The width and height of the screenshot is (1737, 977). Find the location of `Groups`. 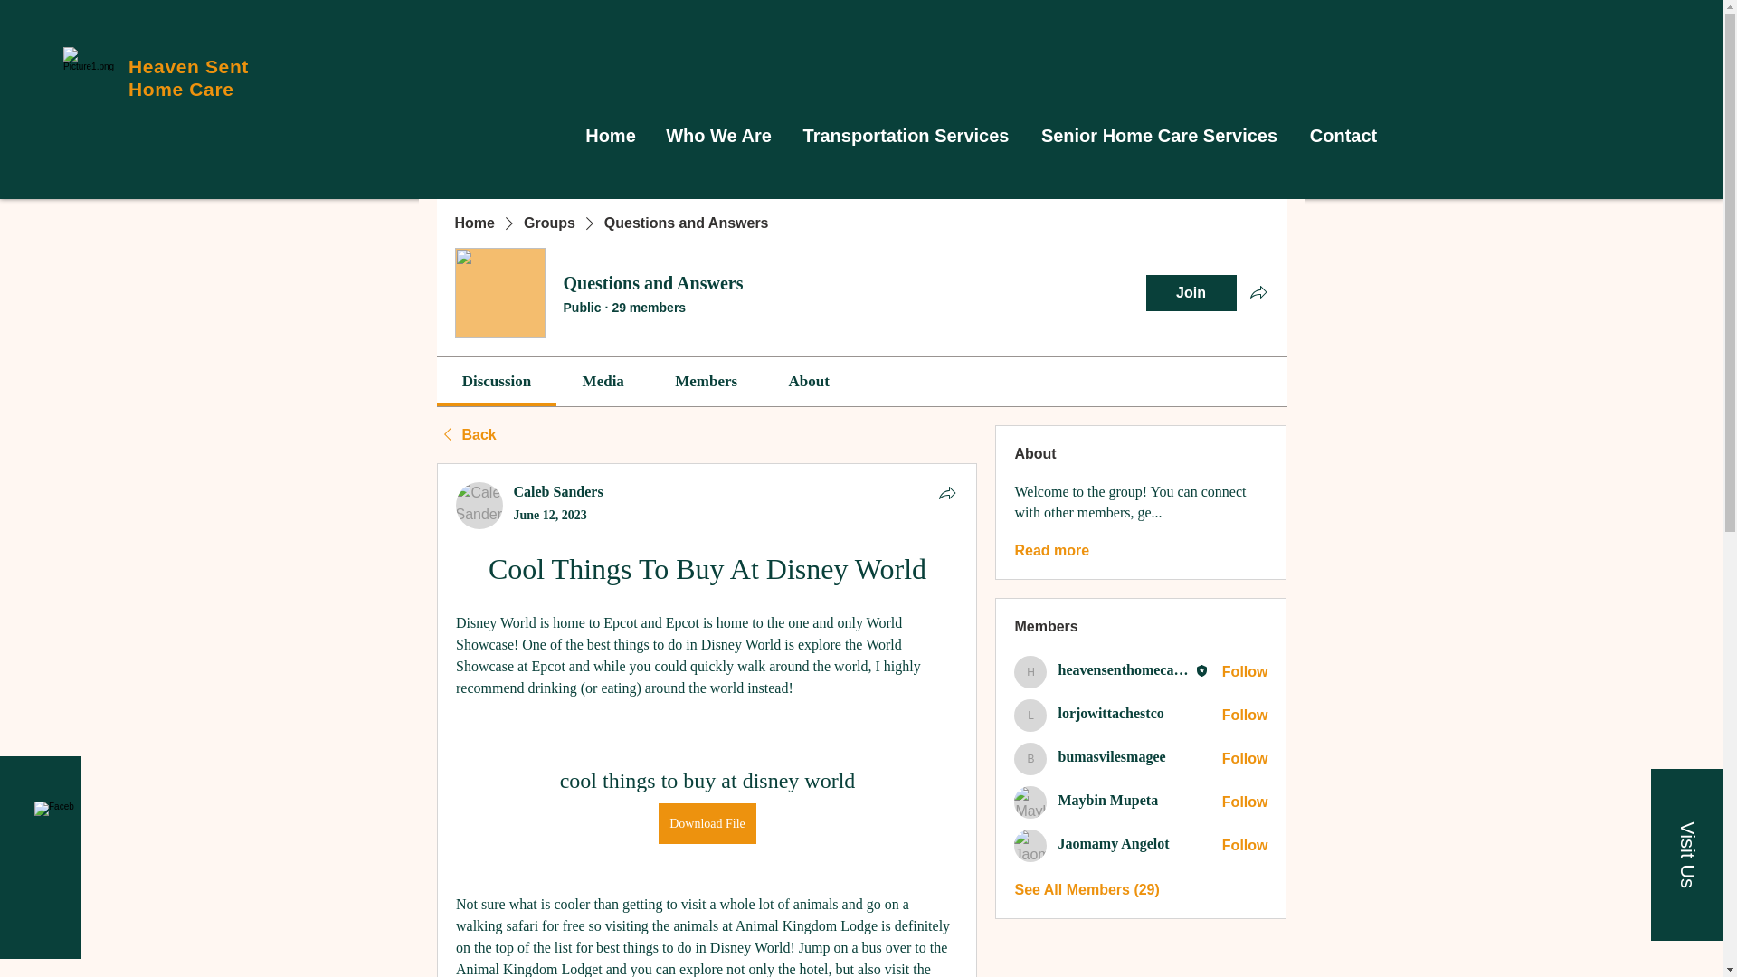

Groups is located at coordinates (549, 223).